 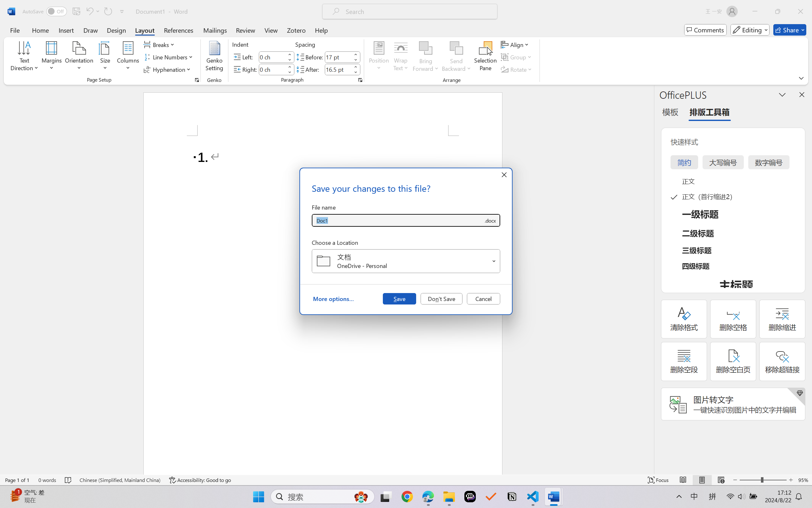 I want to click on Indent Left, so click(x=272, y=57).